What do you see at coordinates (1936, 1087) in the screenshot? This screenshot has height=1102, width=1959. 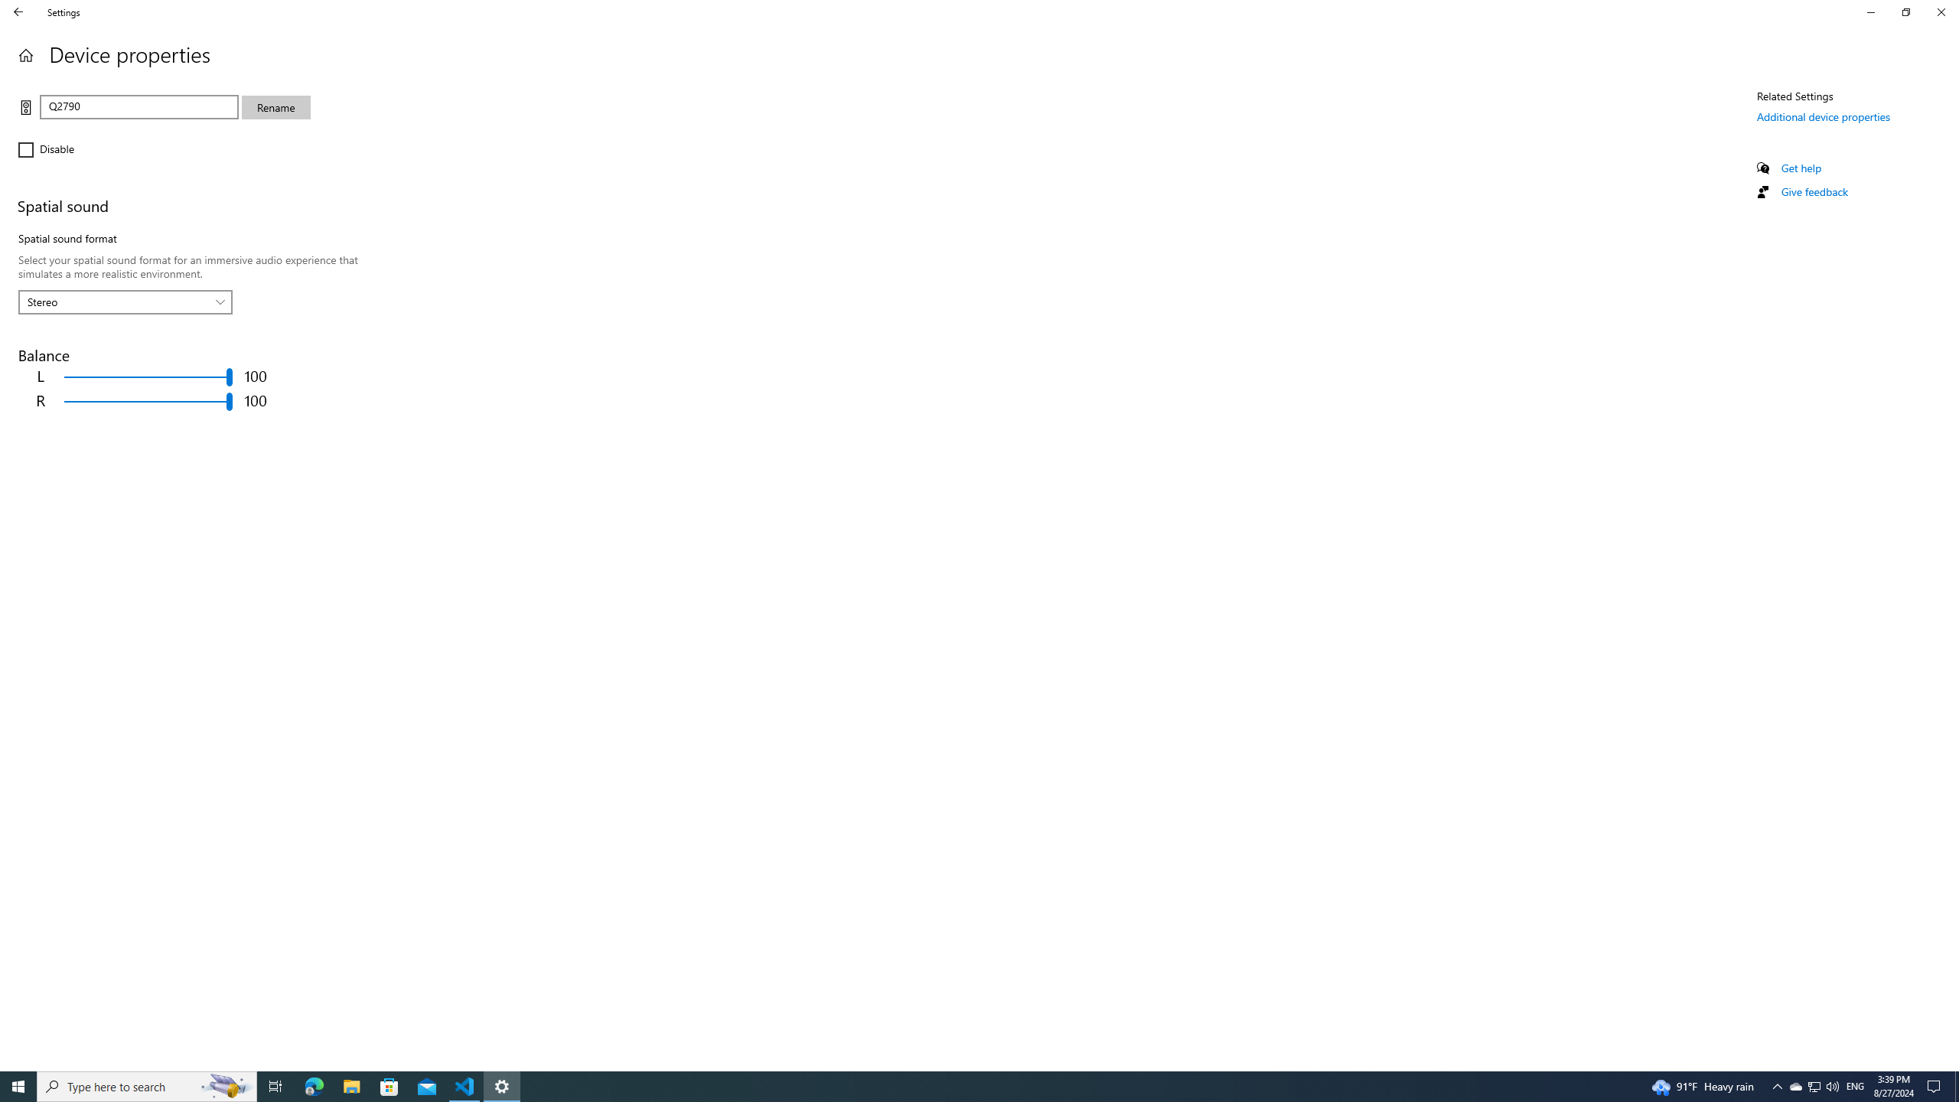 I see `Action Center, No new notifications` at bounding box center [1936, 1087].